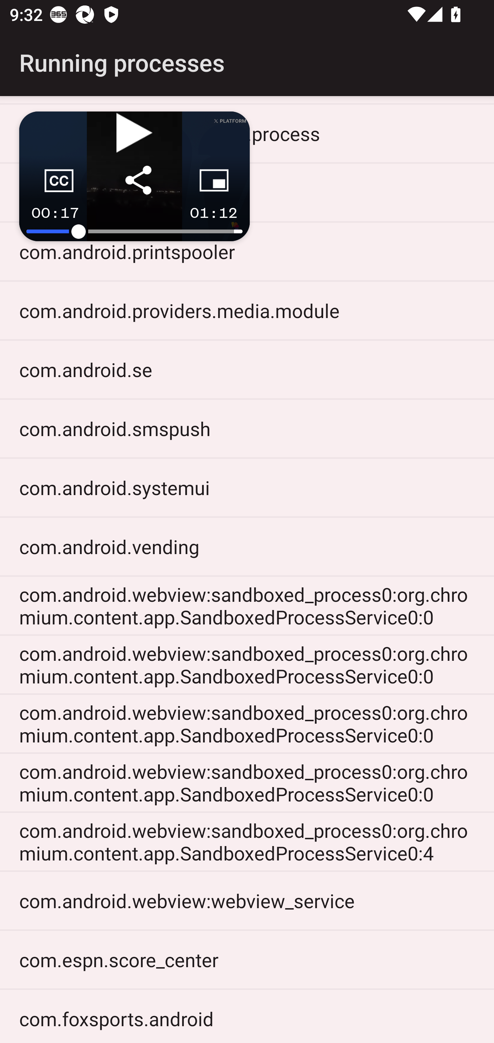 This screenshot has height=1043, width=494. I want to click on com.android.providers.media.module, so click(247, 310).